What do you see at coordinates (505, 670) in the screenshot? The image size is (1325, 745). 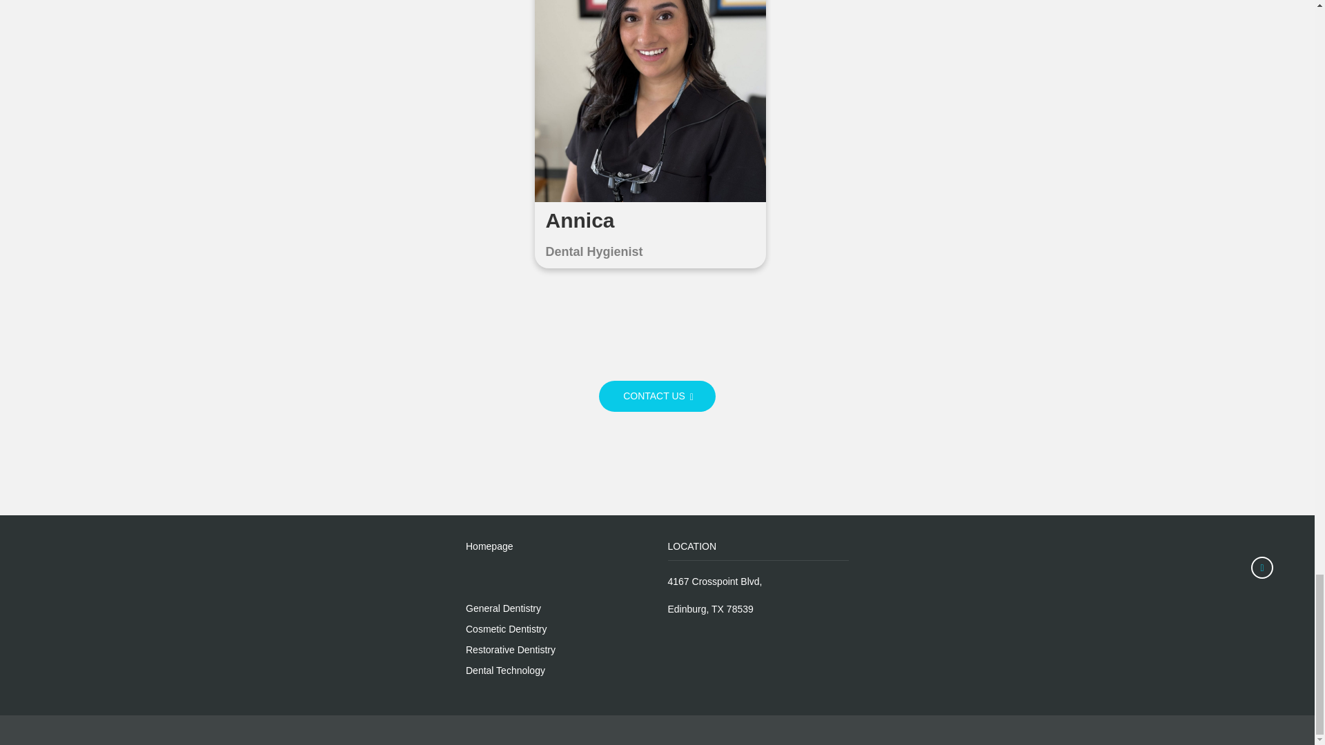 I see `Dental Technology` at bounding box center [505, 670].